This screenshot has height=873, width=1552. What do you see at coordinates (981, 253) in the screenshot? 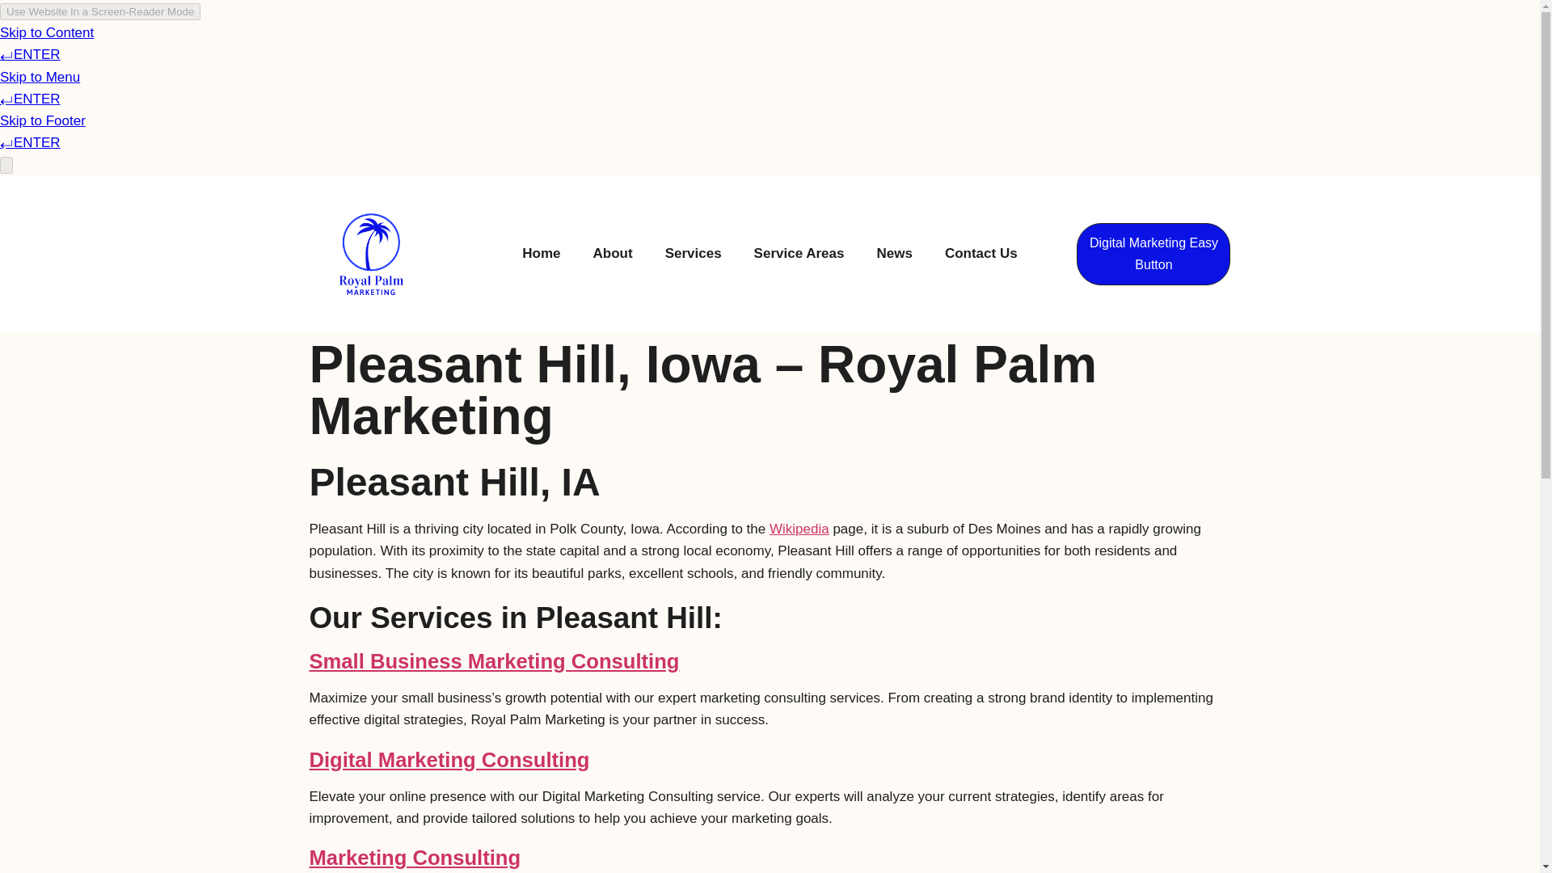
I see `Contact Us` at bounding box center [981, 253].